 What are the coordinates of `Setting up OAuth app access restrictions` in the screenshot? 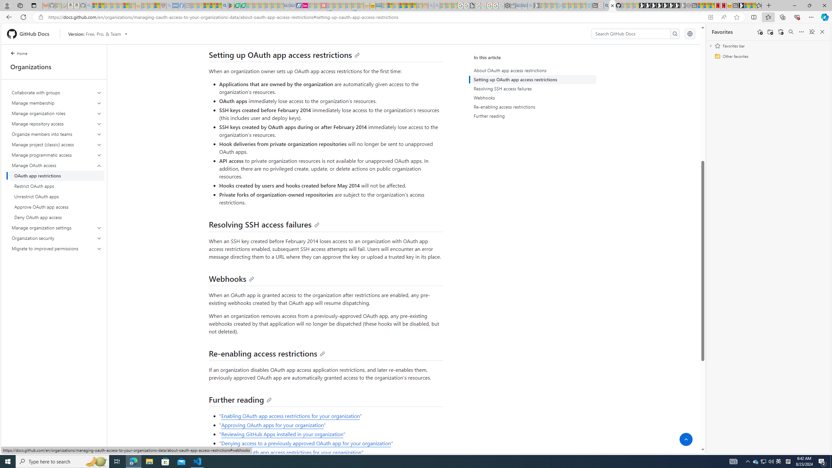 It's located at (284, 55).